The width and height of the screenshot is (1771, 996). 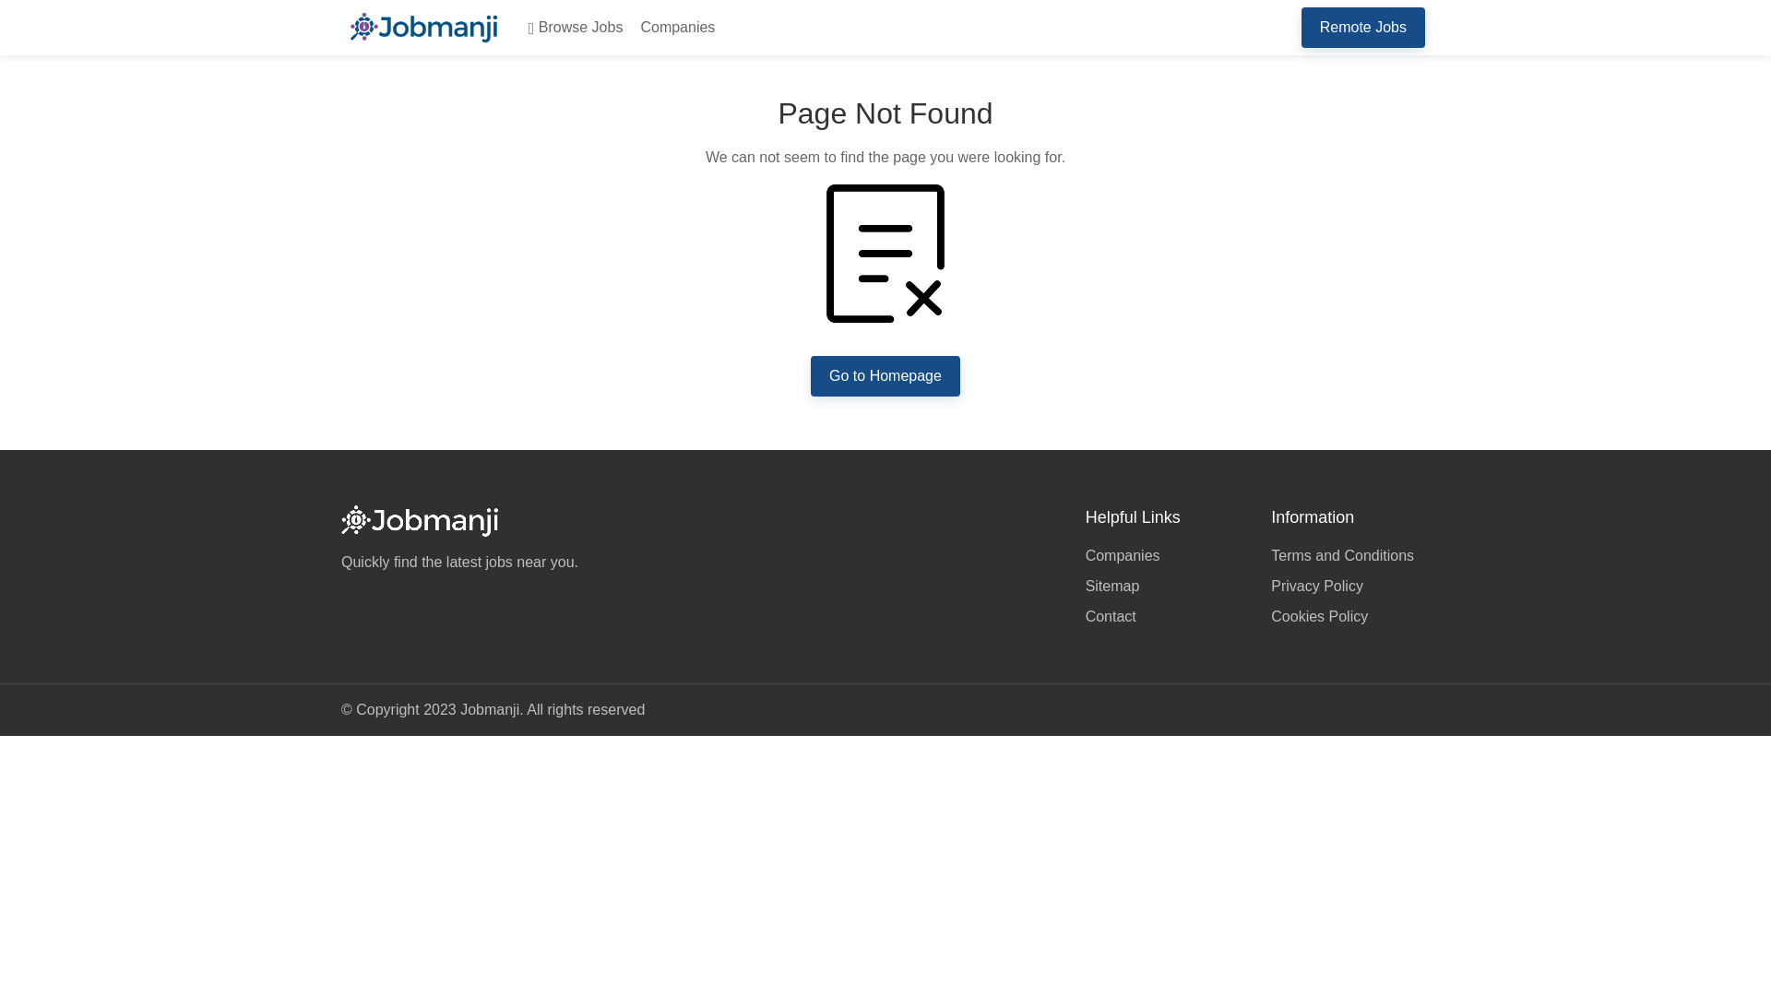 I want to click on Terms and Conditions, so click(x=1350, y=557).